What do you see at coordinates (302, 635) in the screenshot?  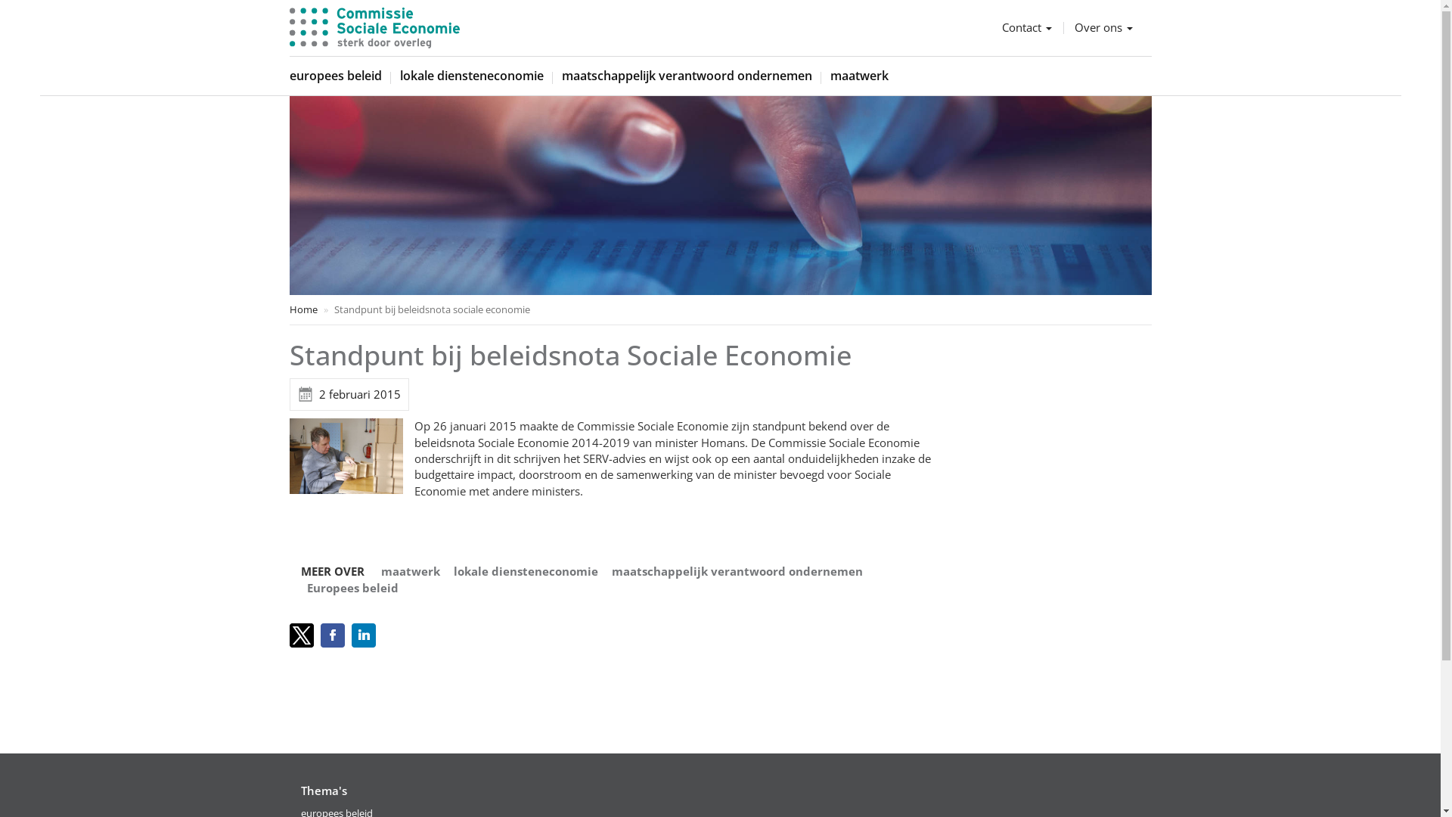 I see `Twitter` at bounding box center [302, 635].